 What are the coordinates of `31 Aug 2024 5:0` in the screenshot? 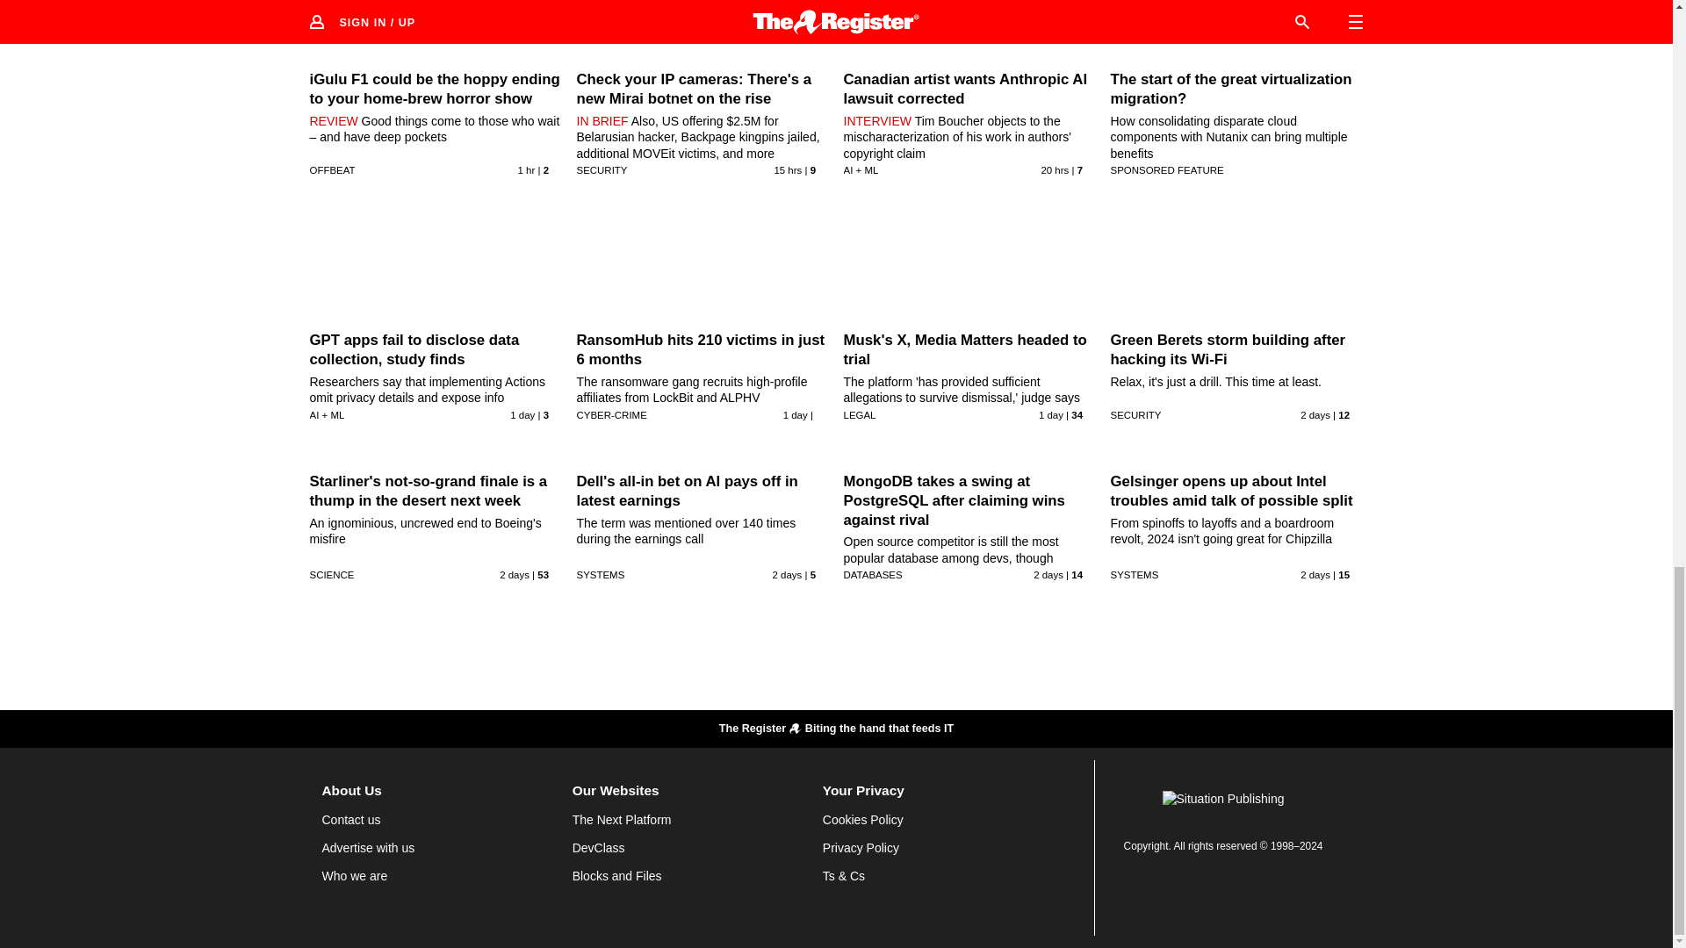 It's located at (522, 414).